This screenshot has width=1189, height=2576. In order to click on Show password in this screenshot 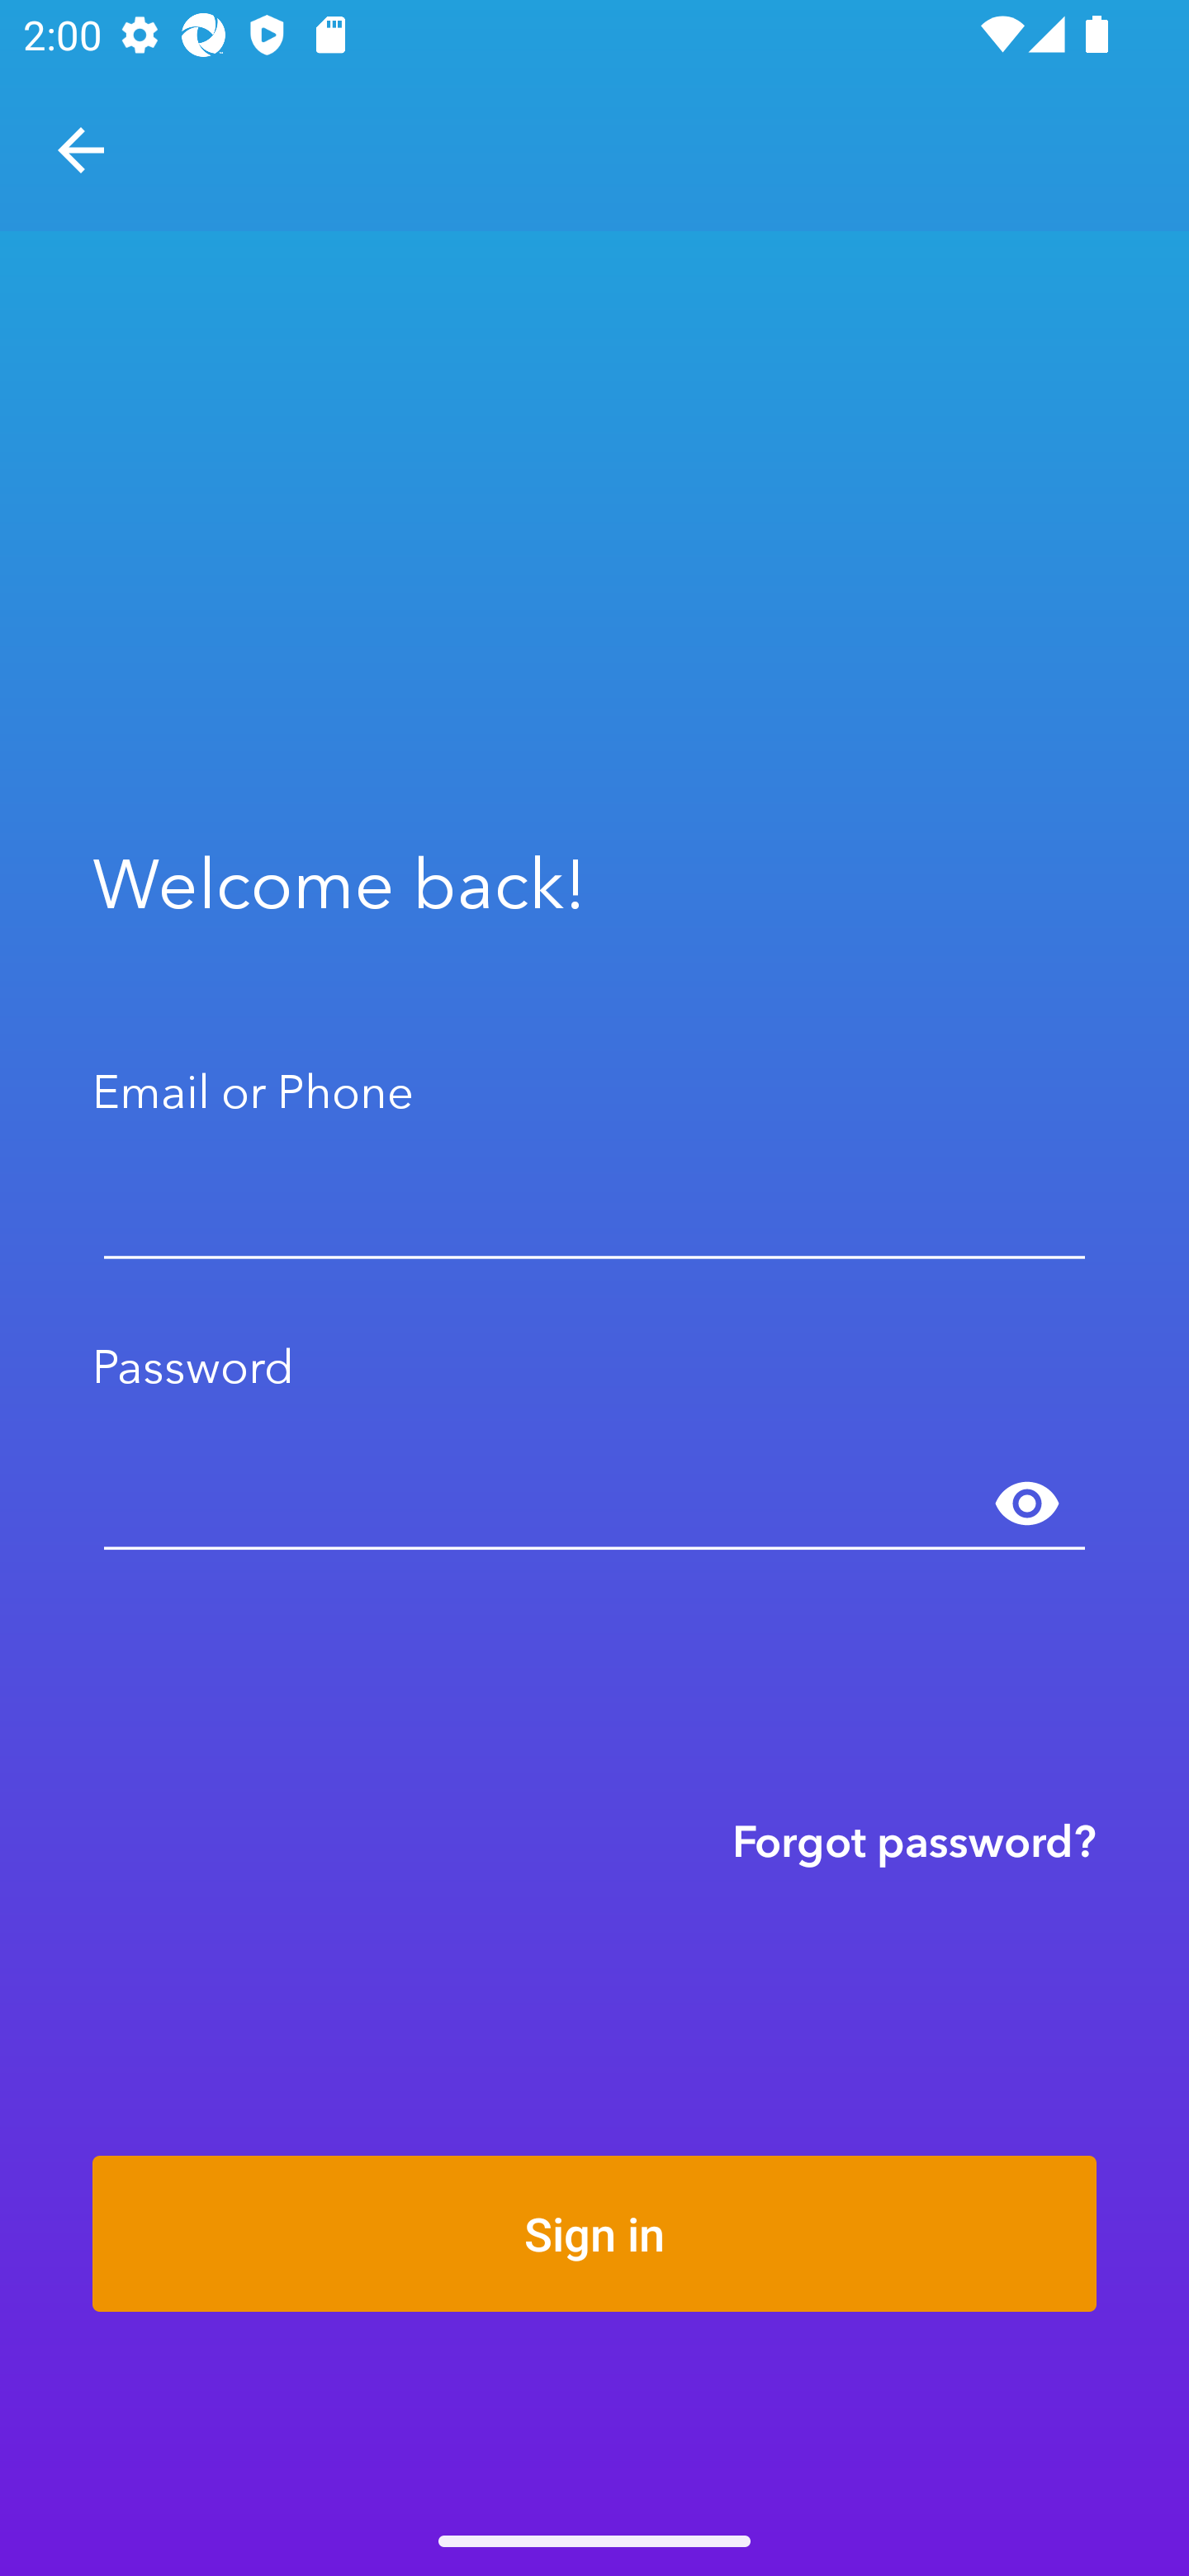, I will do `click(1027, 1504)`.